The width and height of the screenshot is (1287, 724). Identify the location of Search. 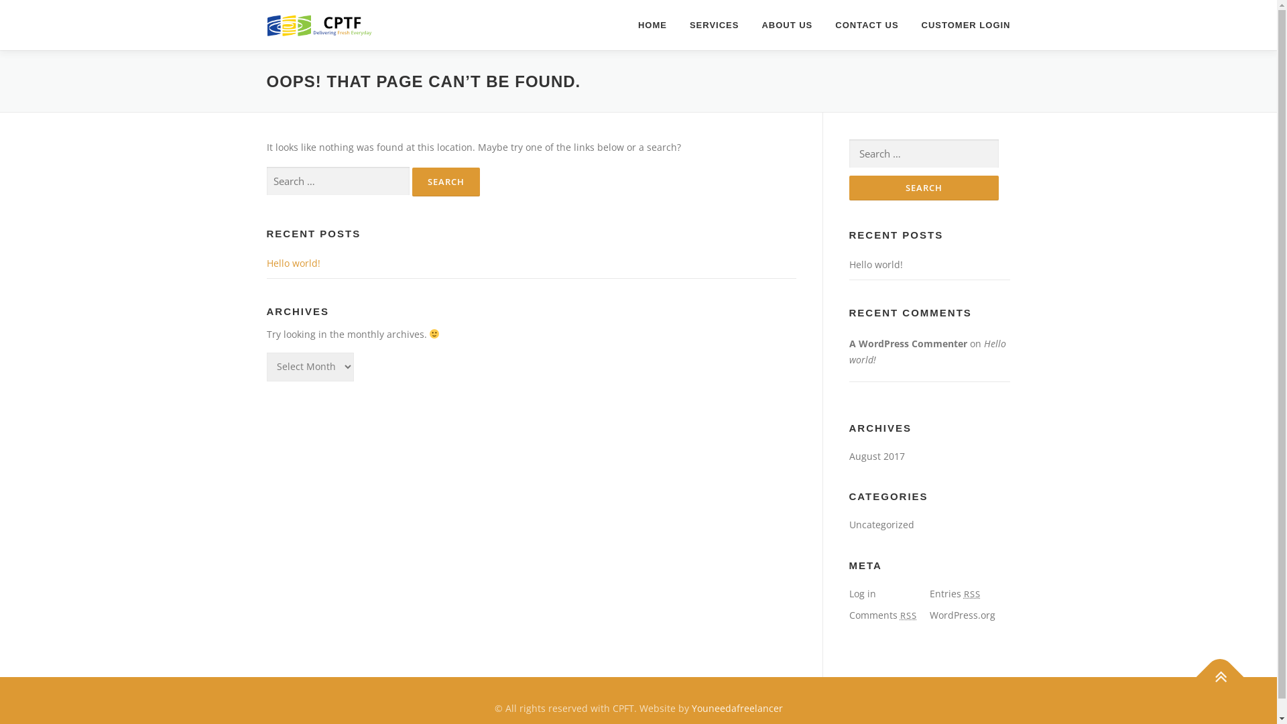
(924, 188).